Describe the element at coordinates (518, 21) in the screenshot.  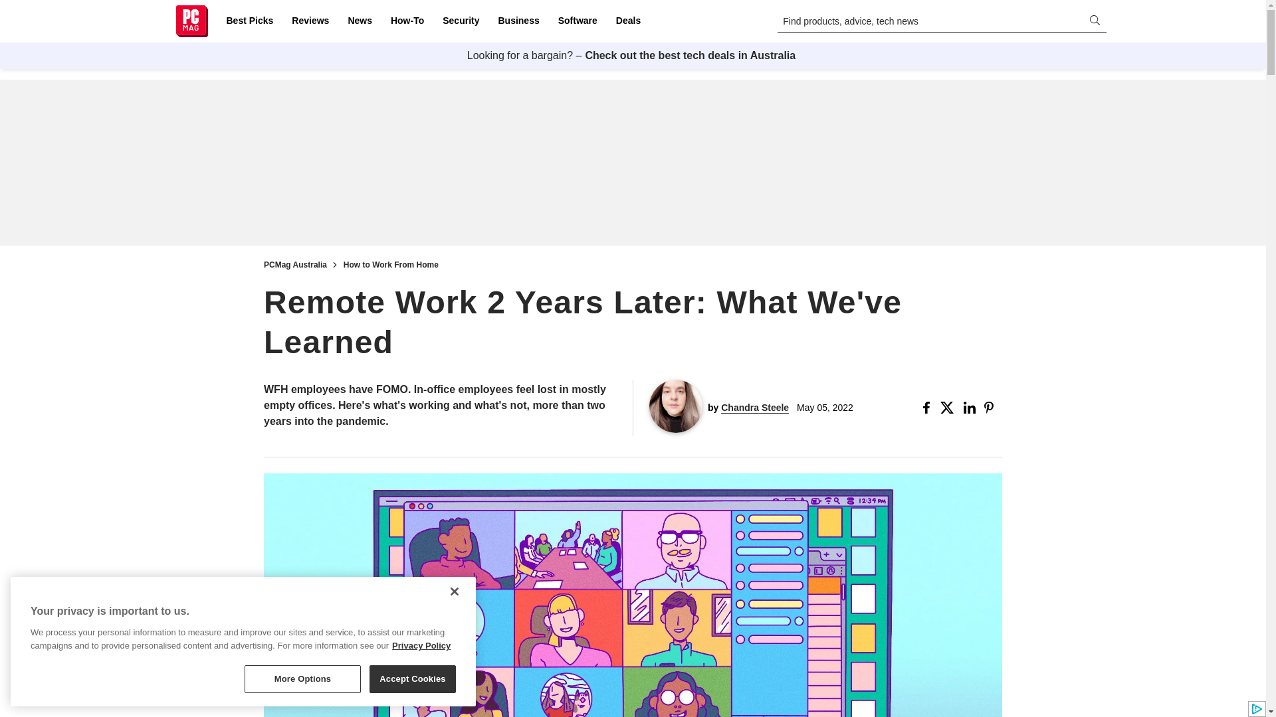
I see `Business` at that location.